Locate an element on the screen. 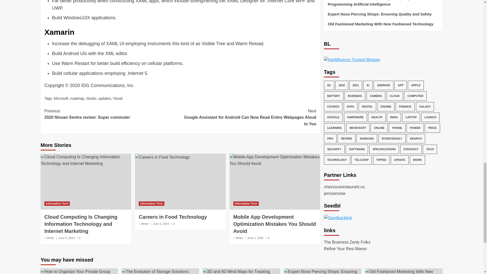  Microsoft is located at coordinates (61, 98).